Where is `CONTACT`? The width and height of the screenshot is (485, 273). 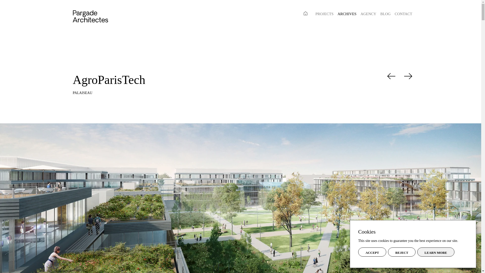 CONTACT is located at coordinates (403, 14).